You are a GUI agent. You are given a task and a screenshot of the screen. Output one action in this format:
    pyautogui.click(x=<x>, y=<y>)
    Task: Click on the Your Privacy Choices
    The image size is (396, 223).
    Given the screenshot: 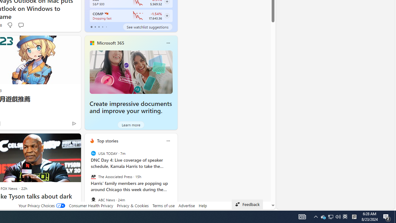 What is the action you would take?
    pyautogui.click(x=41, y=205)
    